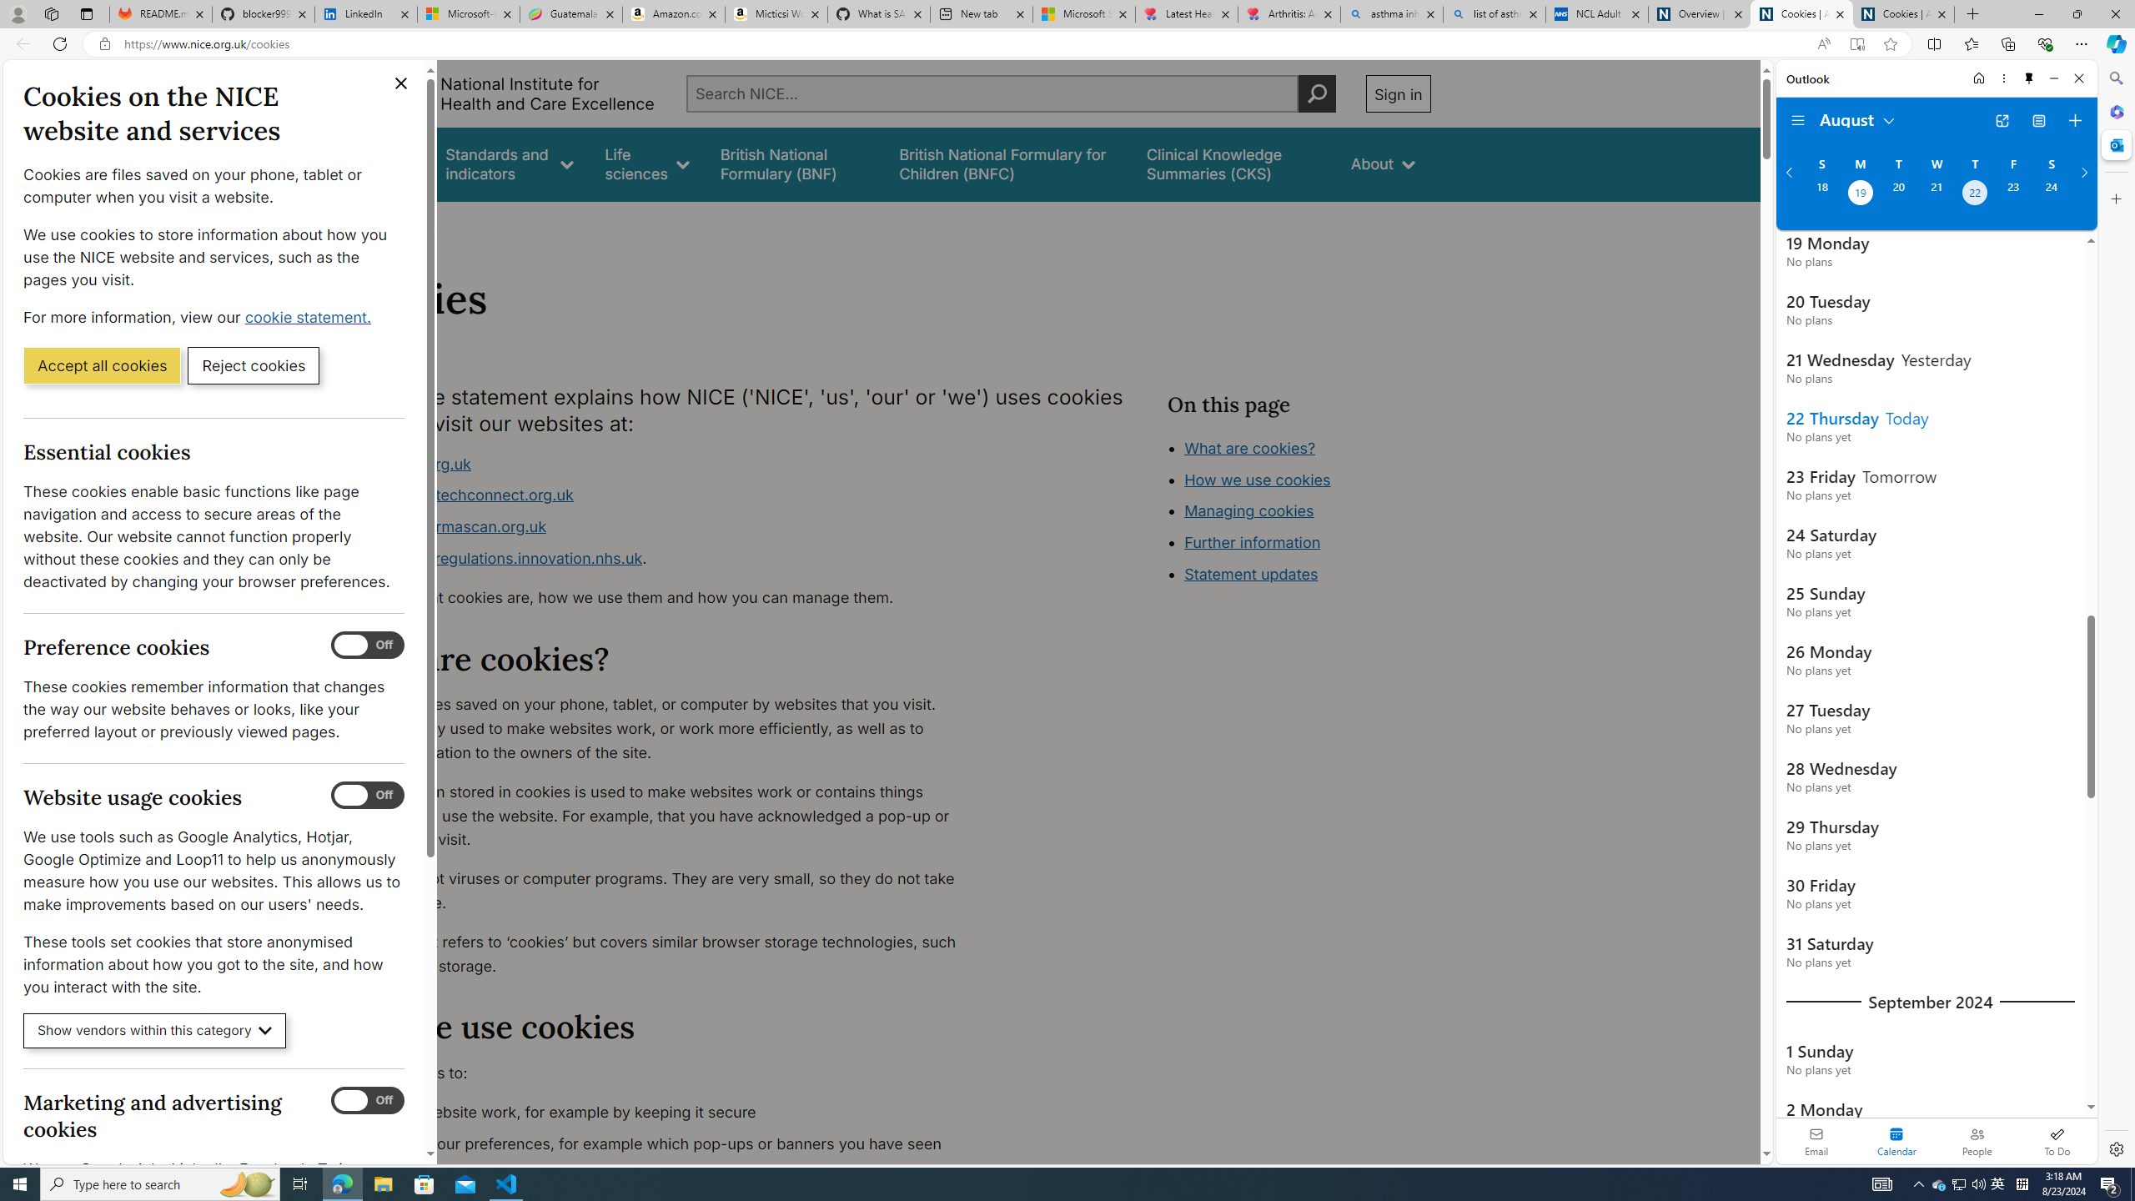 Image resolution: width=2135 pixels, height=1201 pixels. I want to click on Show vendors within this category, so click(155, 1031).